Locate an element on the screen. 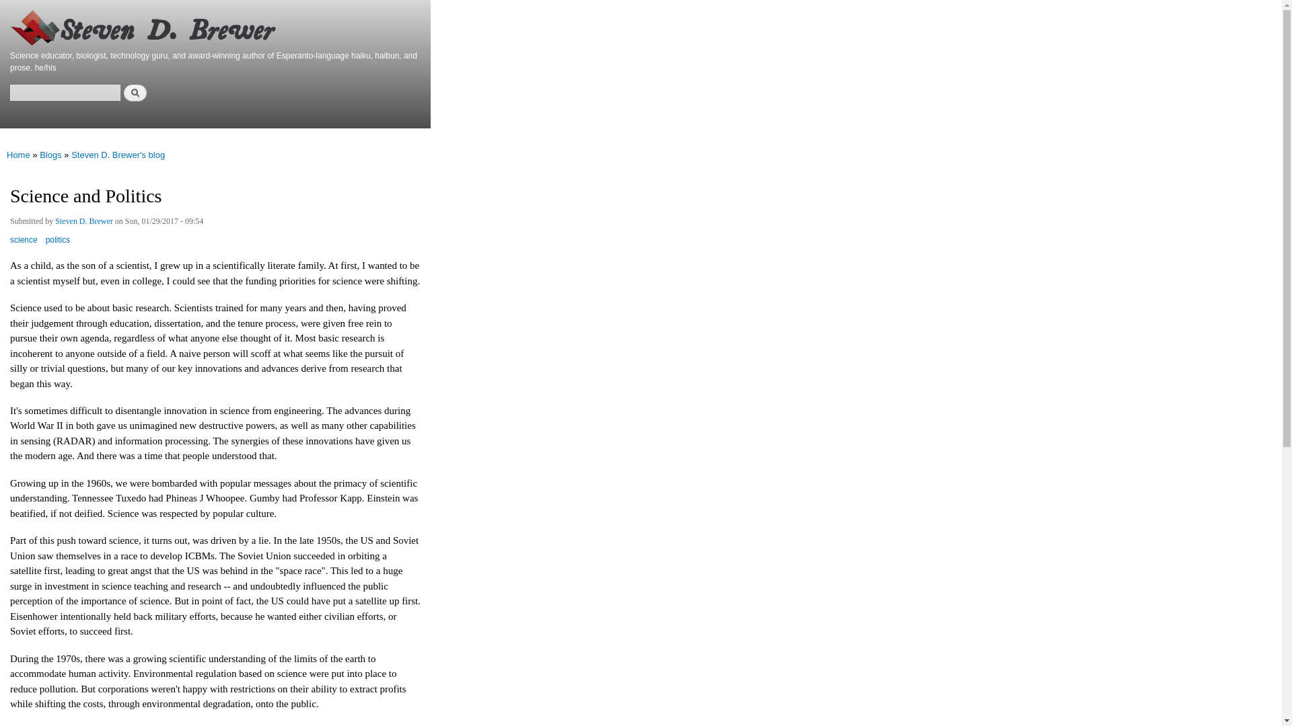 Image resolution: width=1292 pixels, height=726 pixels. Search is located at coordinates (135, 93).